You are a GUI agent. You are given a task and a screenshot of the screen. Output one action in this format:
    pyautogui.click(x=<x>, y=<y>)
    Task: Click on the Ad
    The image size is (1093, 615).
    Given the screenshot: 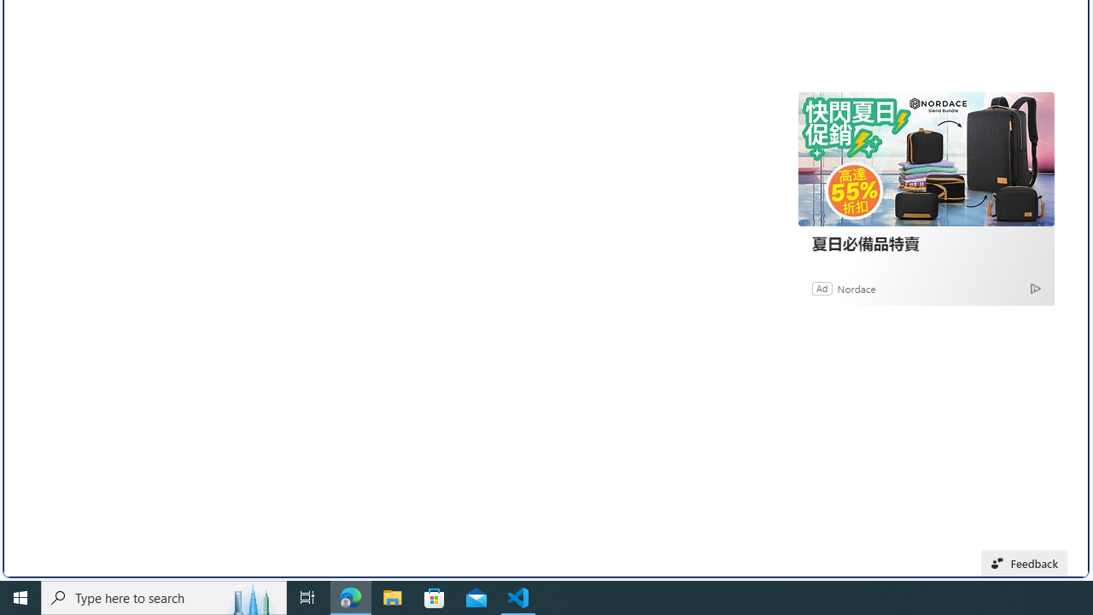 What is the action you would take?
    pyautogui.click(x=822, y=289)
    